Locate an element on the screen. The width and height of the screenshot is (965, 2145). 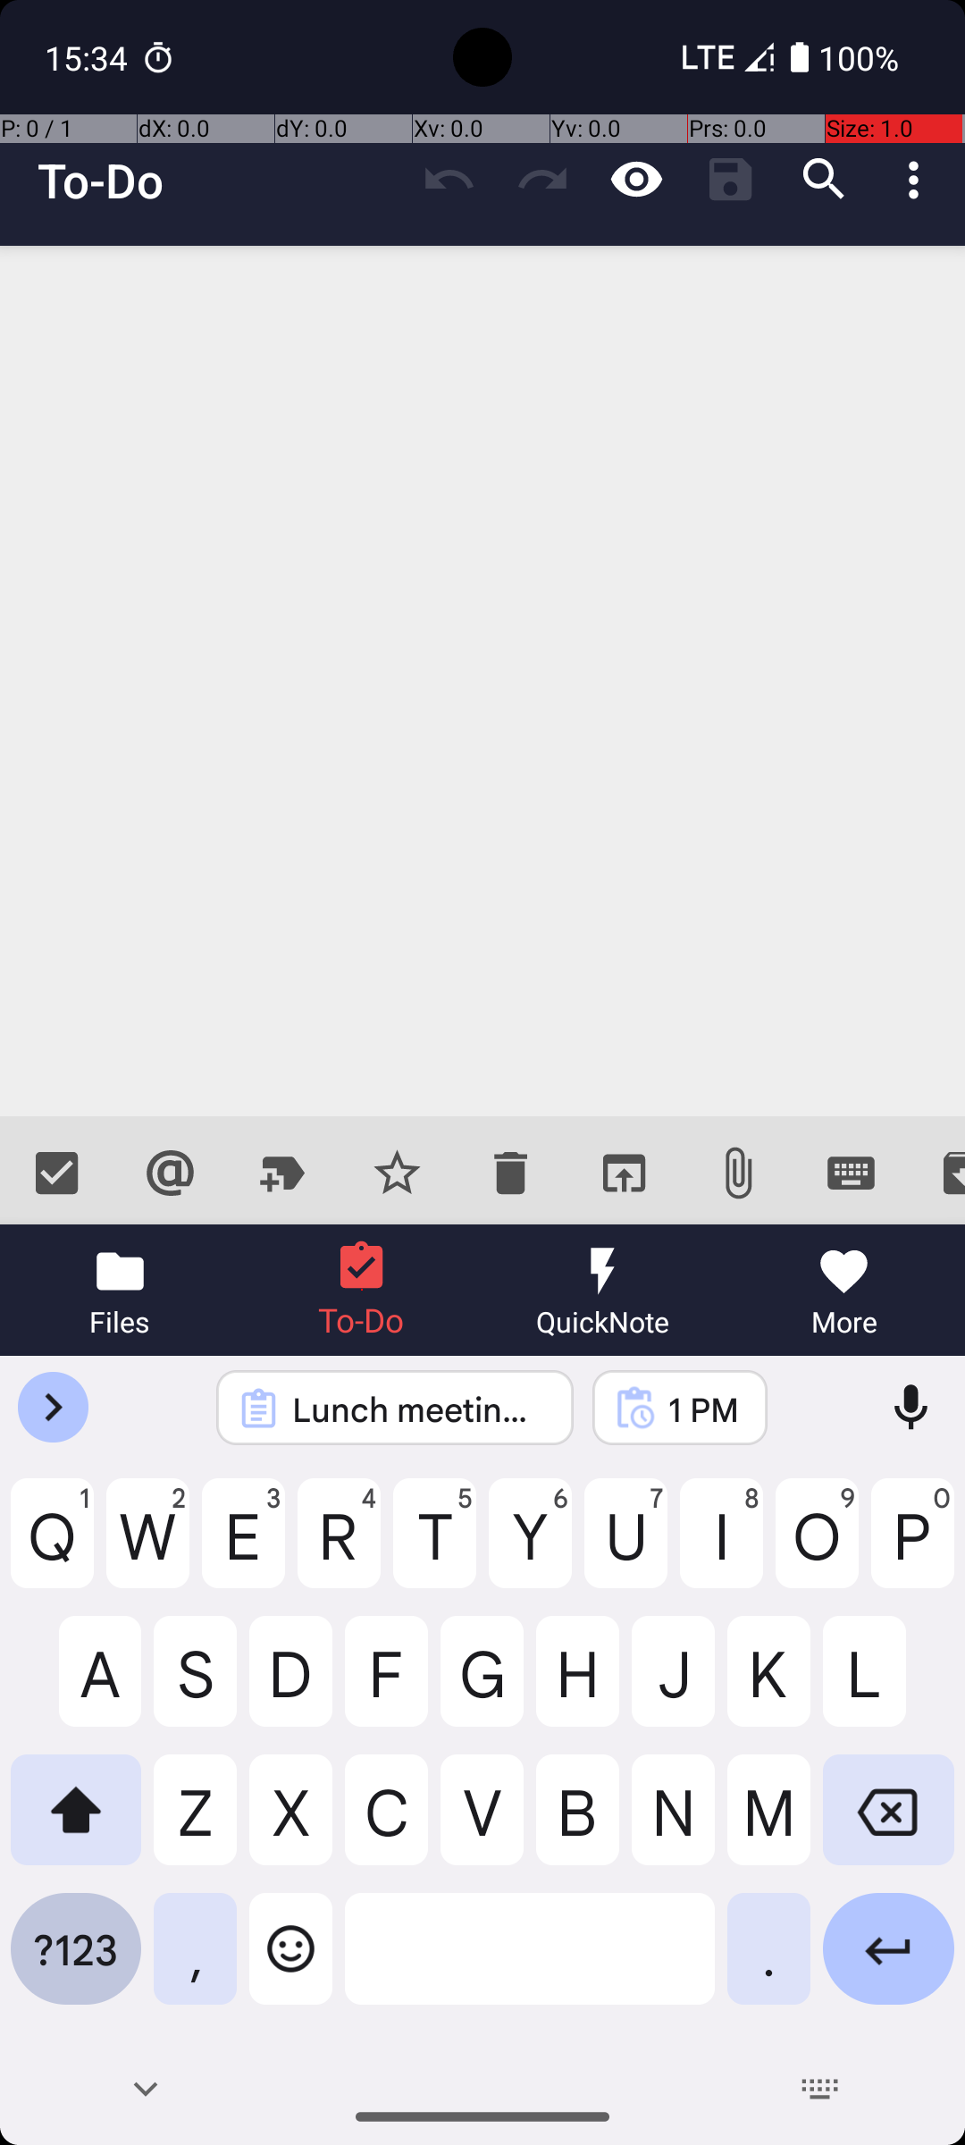
Lunch meeting with Sarah at 1 PM Cafe L'amour. is located at coordinates (418, 1409).